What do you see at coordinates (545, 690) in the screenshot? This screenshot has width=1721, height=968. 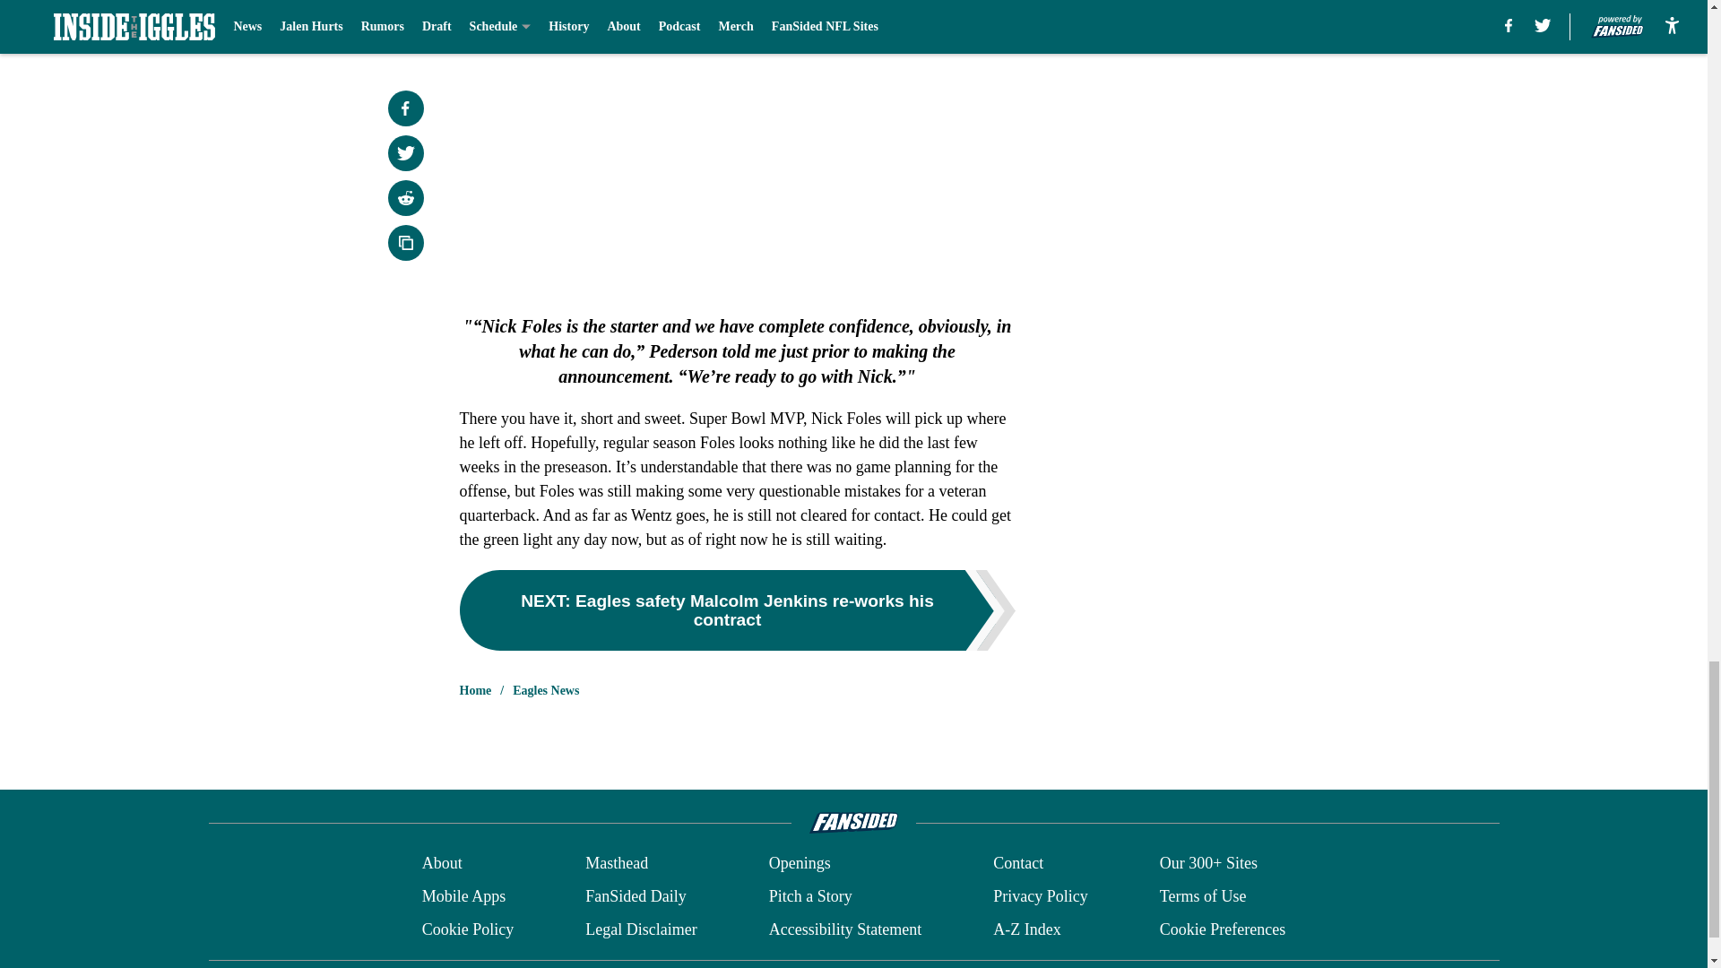 I see `Eagles News` at bounding box center [545, 690].